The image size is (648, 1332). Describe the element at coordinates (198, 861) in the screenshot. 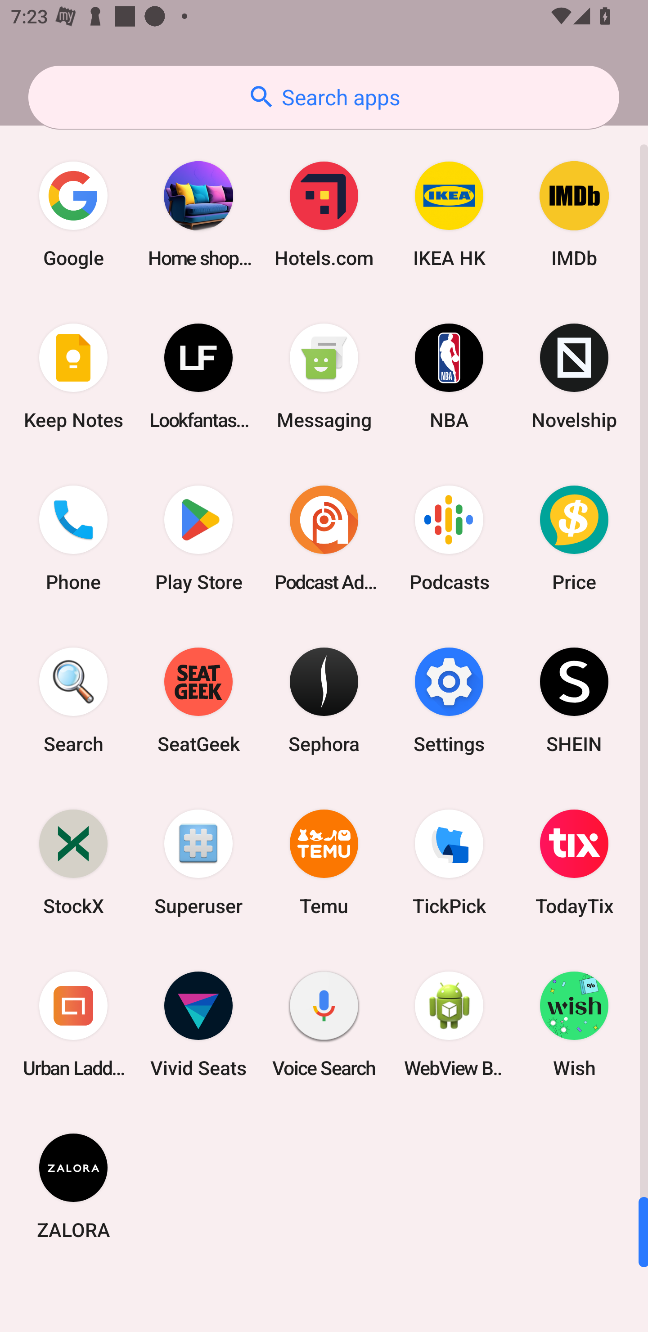

I see `Superuser` at that location.